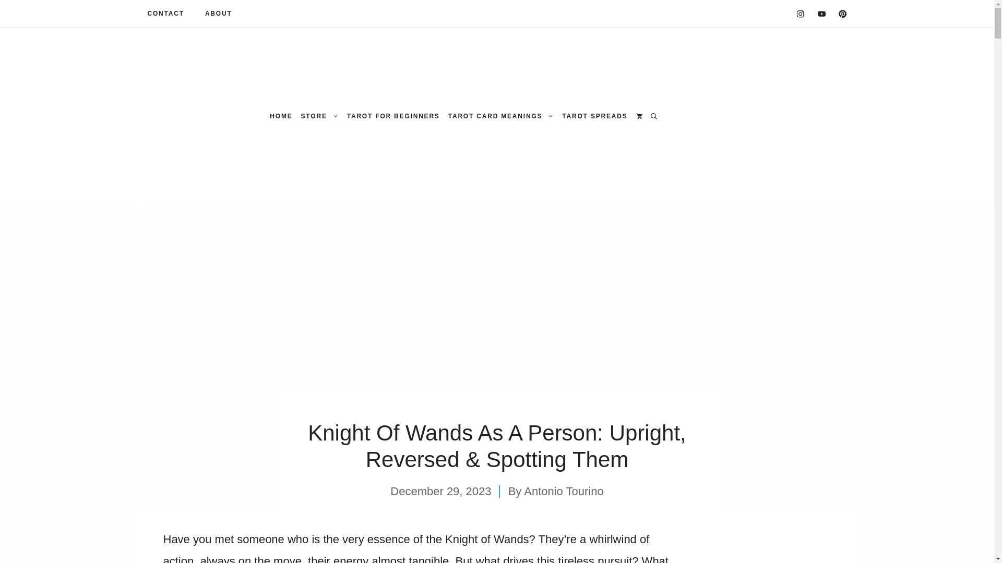 This screenshot has height=563, width=1002. I want to click on ABOUT, so click(219, 14).